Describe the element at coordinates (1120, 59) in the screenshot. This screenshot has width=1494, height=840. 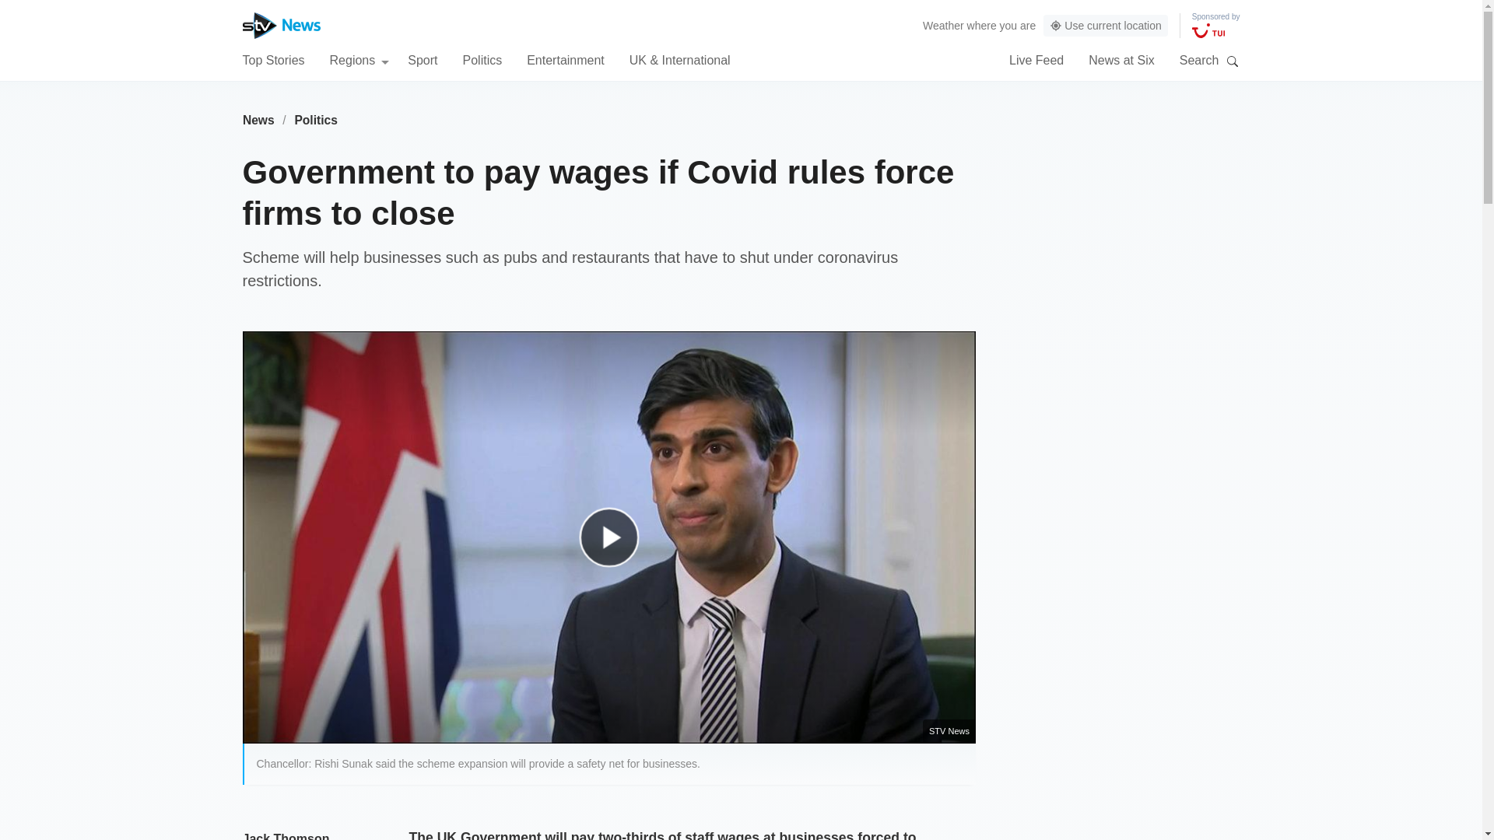
I see `News at Six` at that location.